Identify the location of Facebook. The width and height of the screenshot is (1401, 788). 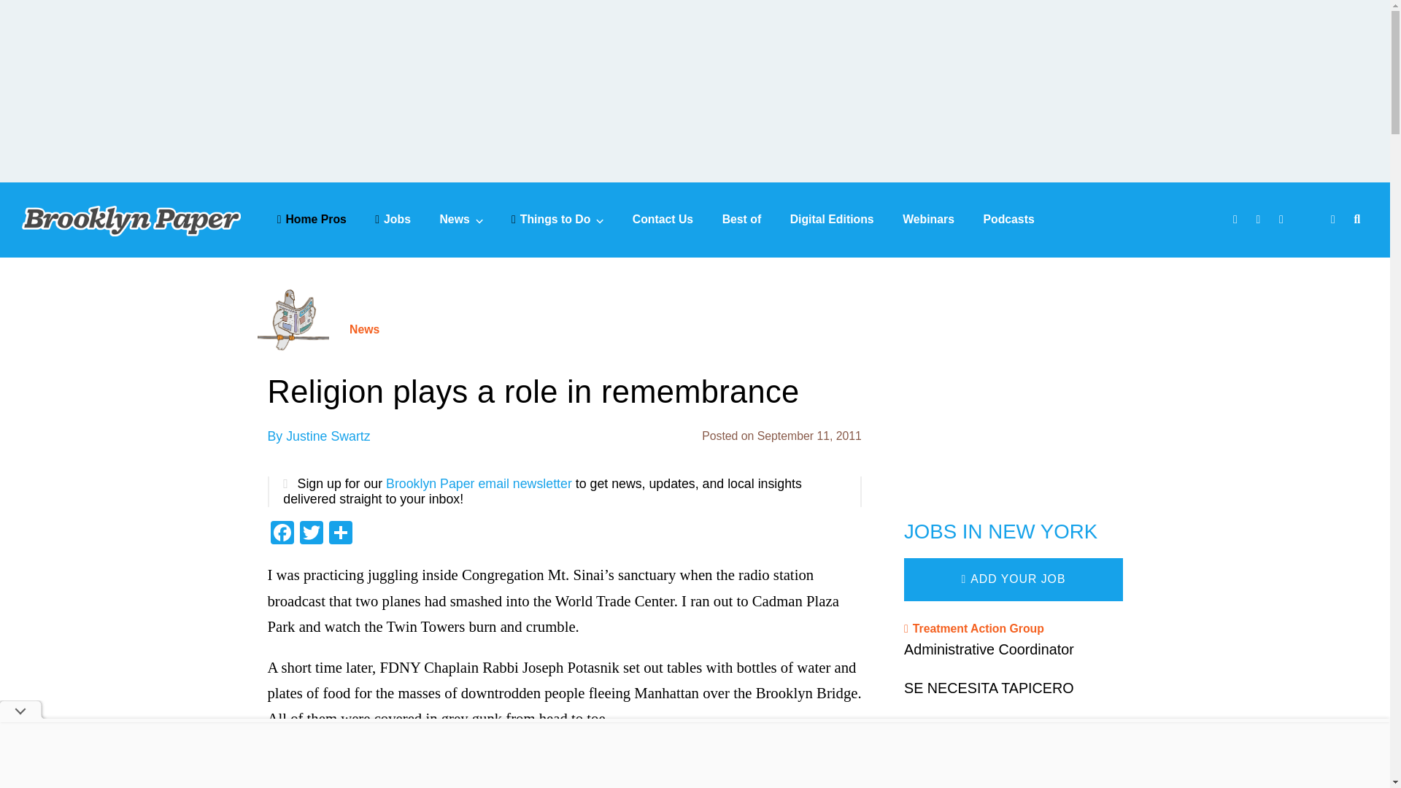
(282, 534).